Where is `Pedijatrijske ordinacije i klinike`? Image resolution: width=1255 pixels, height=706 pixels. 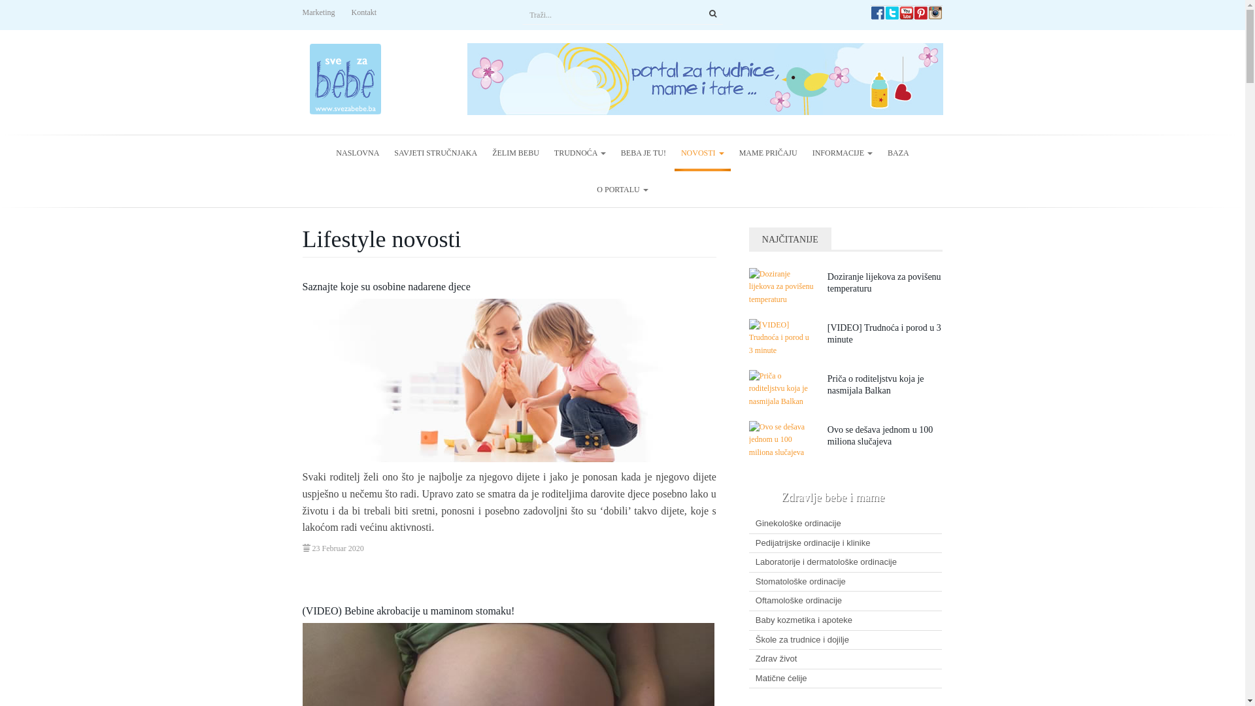
Pedijatrijske ordinacije i klinike is located at coordinates (846, 544).